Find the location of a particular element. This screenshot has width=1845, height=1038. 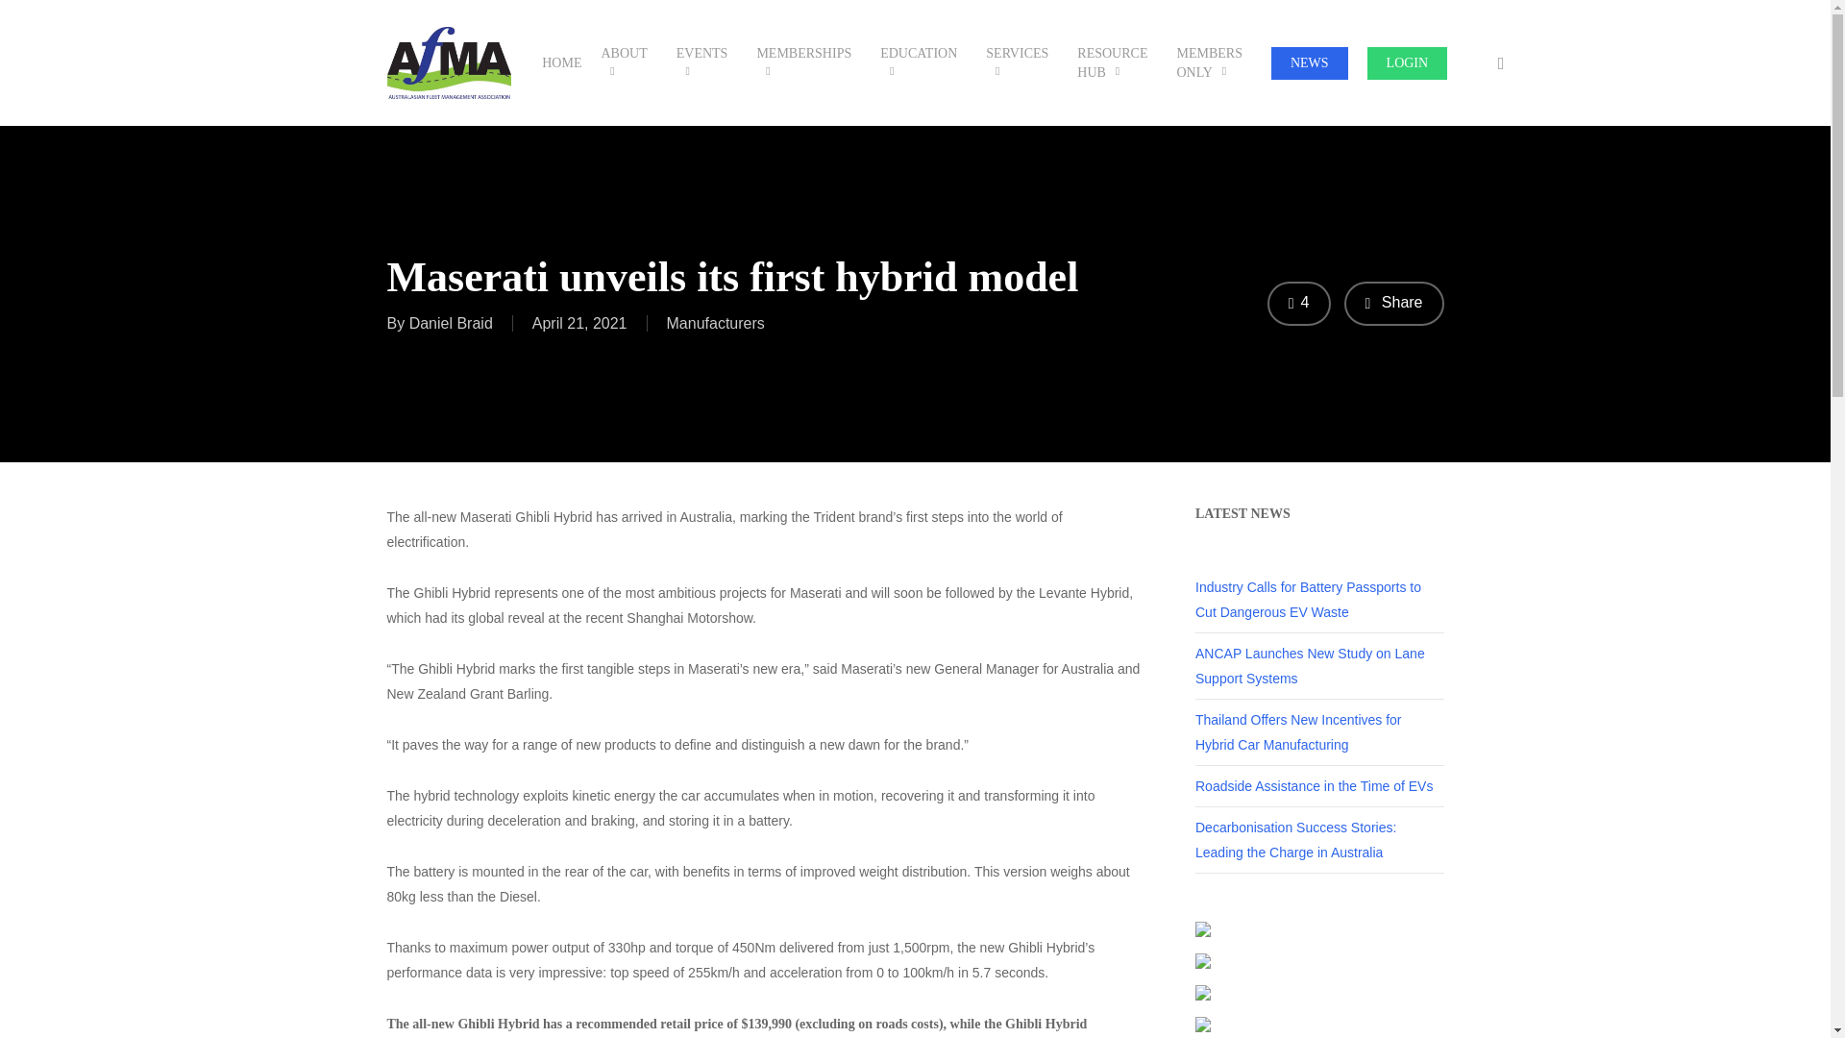

EVENTS is located at coordinates (706, 63).